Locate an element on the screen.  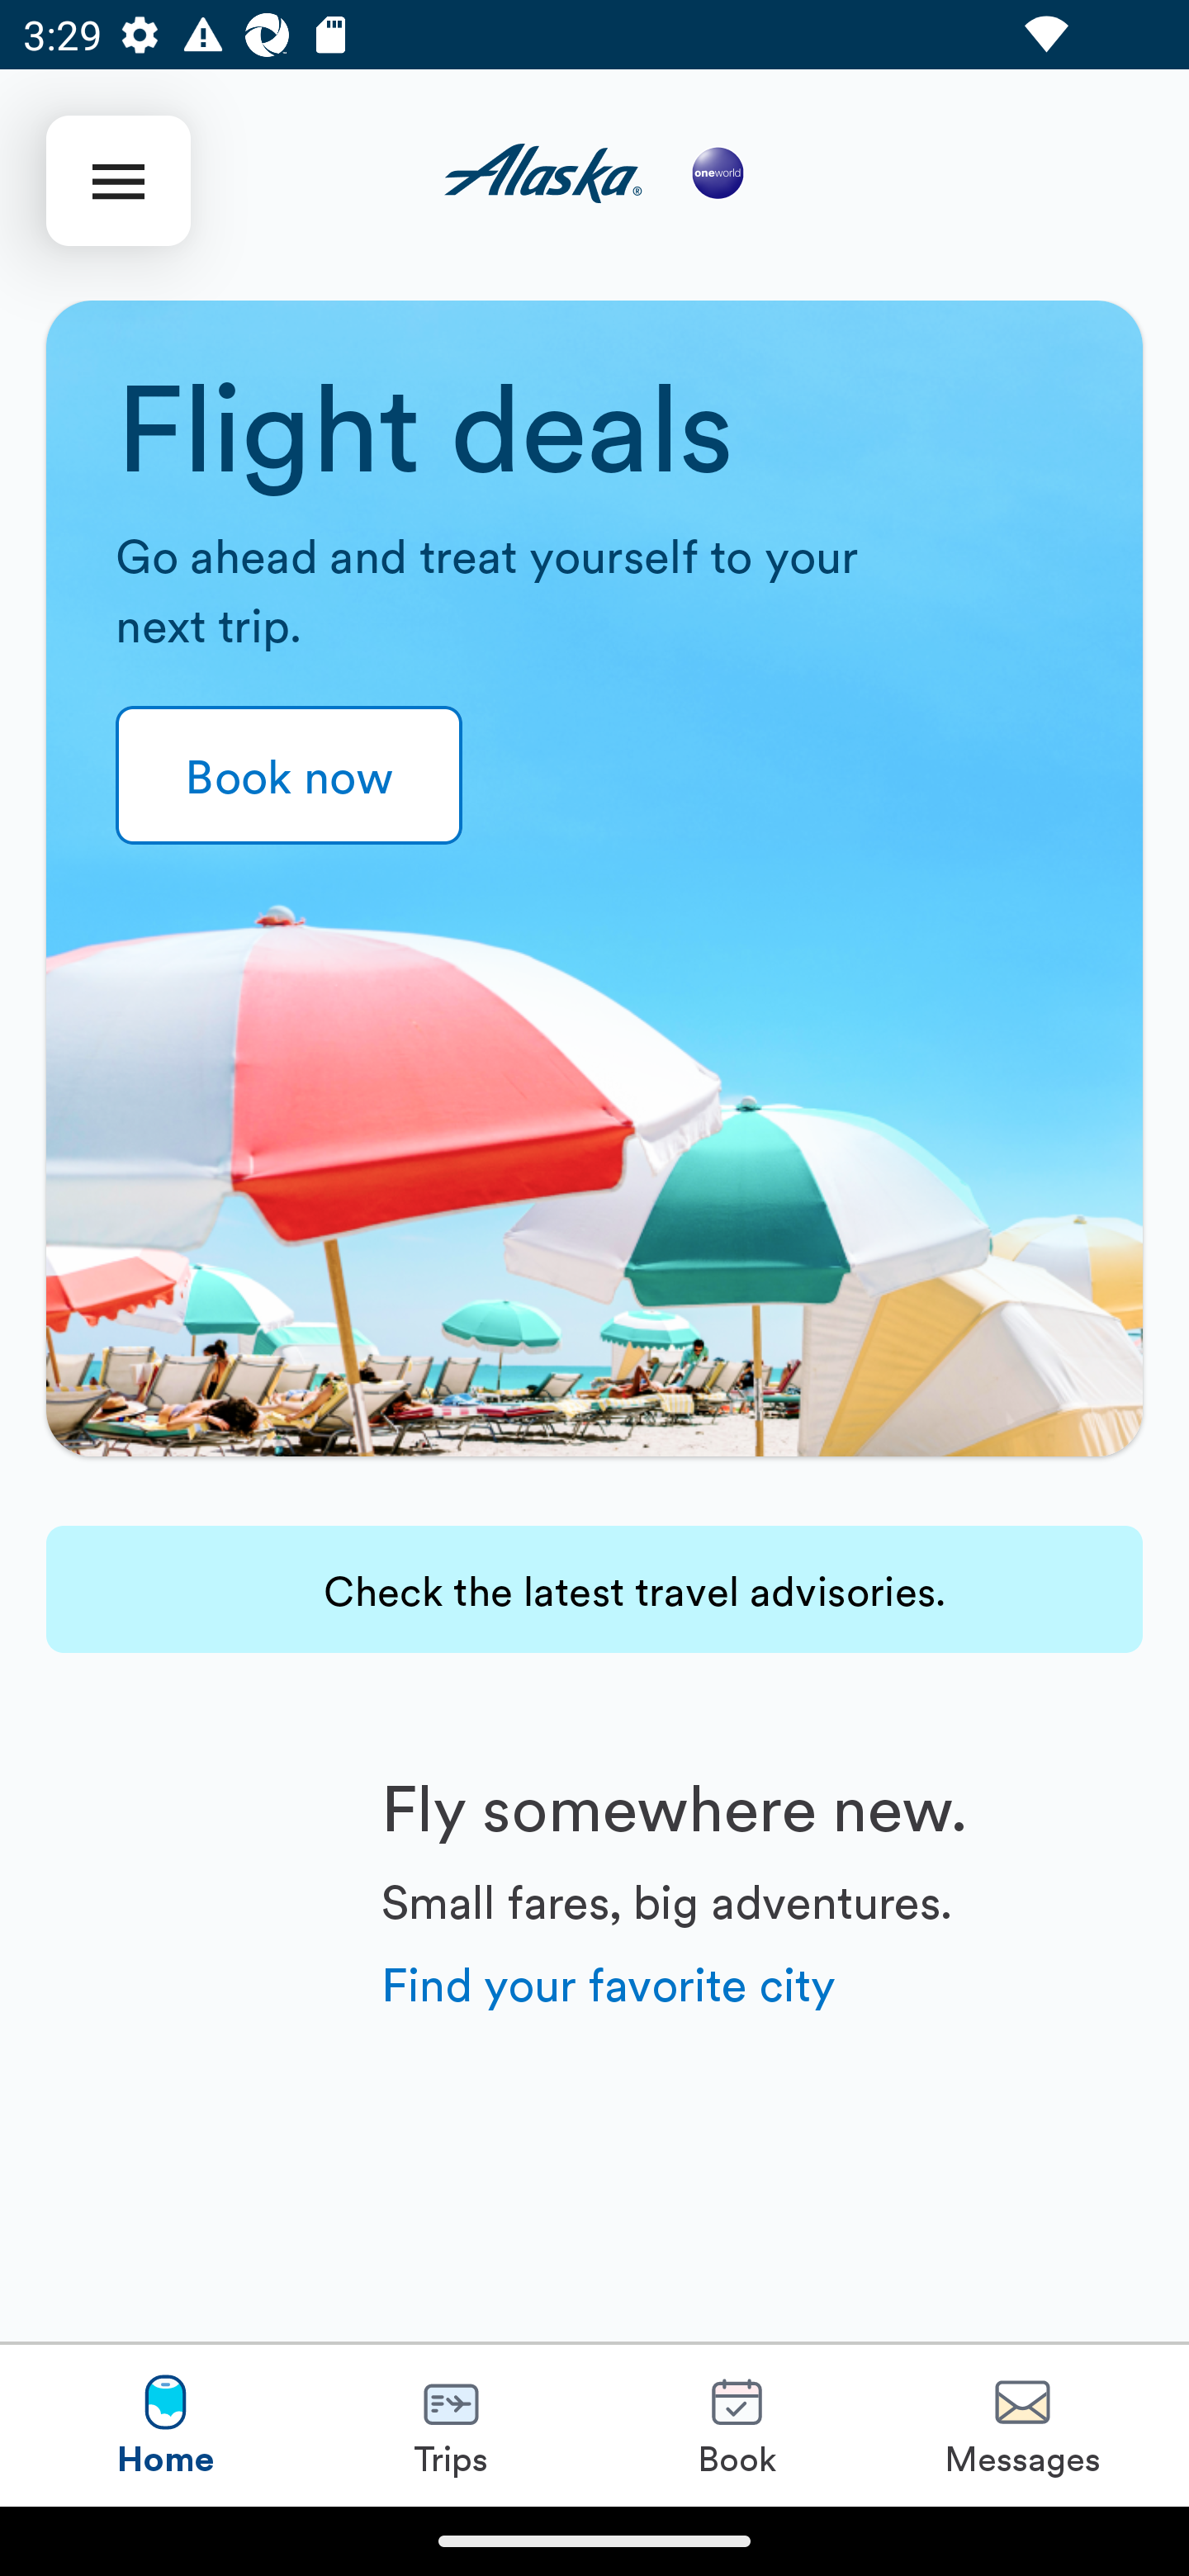
Check the latest travel advisories. is located at coordinates (594, 1589).